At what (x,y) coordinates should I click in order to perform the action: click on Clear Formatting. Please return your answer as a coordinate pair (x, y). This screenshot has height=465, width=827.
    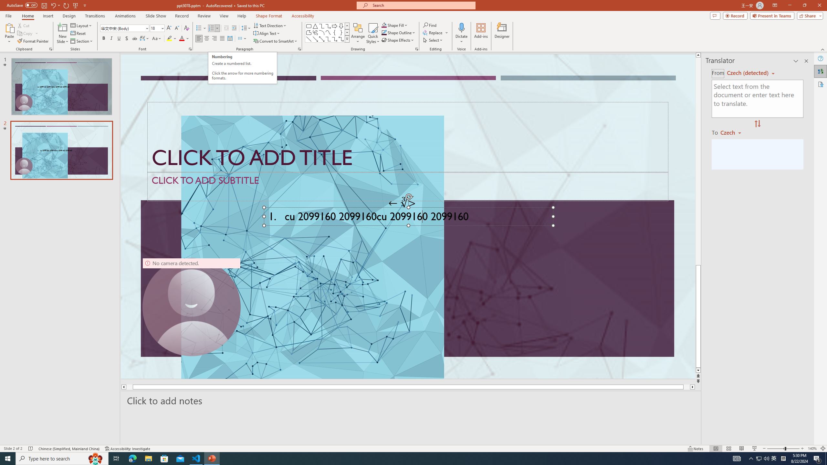
    Looking at the image, I should click on (186, 28).